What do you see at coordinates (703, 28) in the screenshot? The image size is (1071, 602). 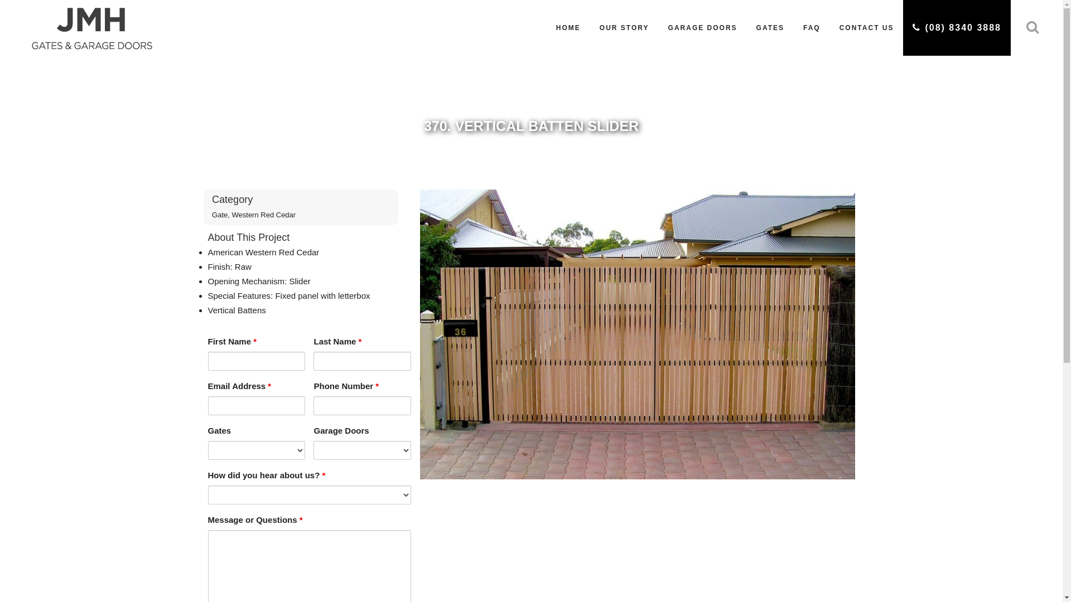 I see `GARAGE DOORS` at bounding box center [703, 28].